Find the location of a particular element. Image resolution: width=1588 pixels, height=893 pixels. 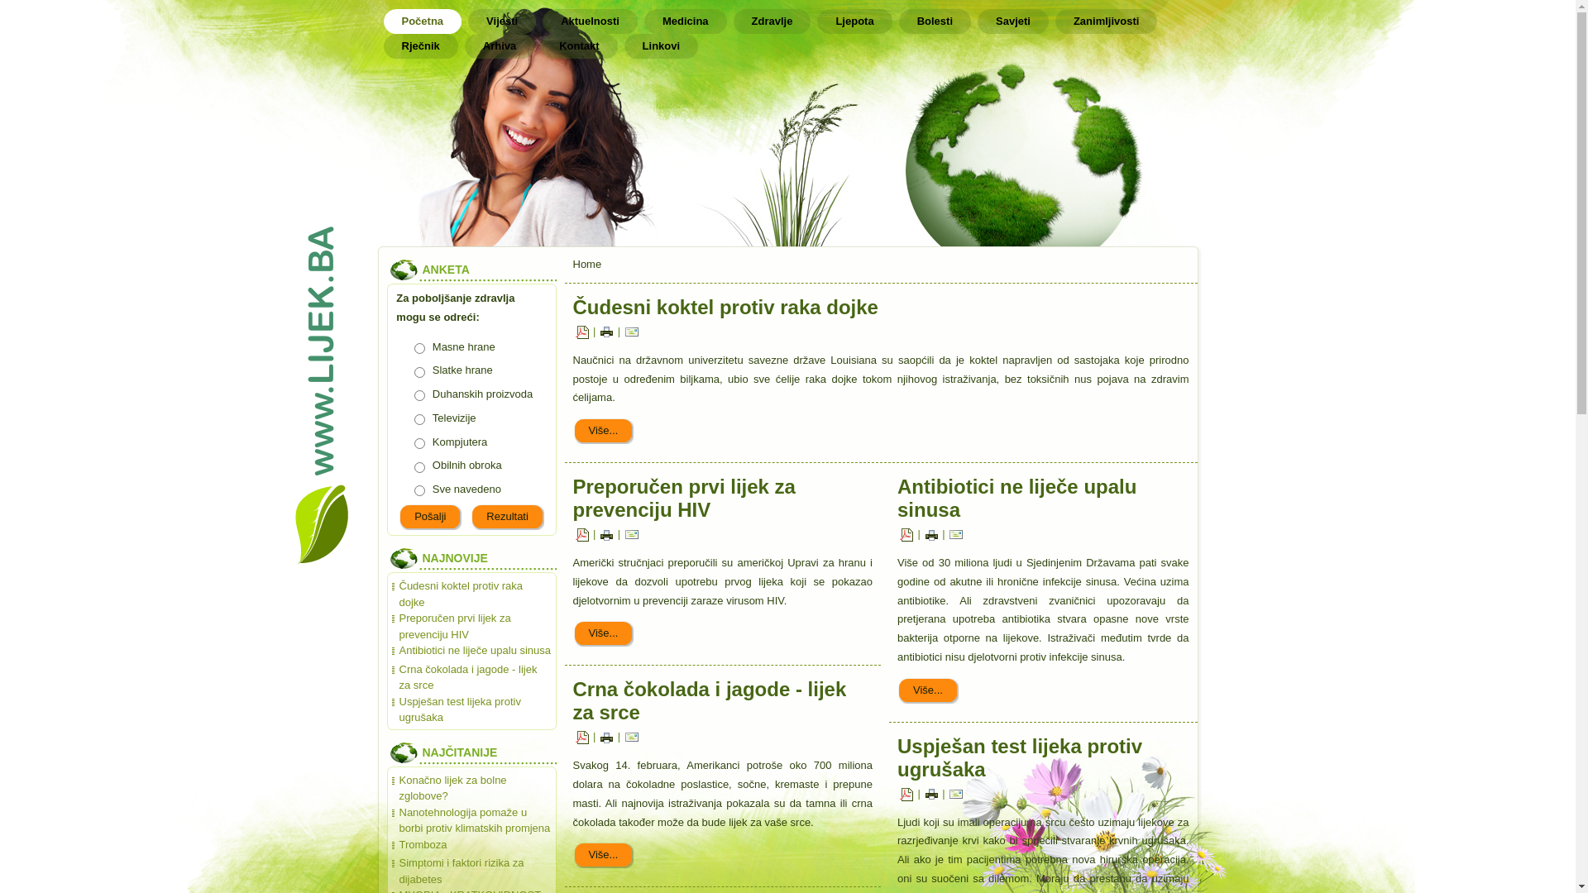

Zanimljivosti is located at coordinates (1107, 21).